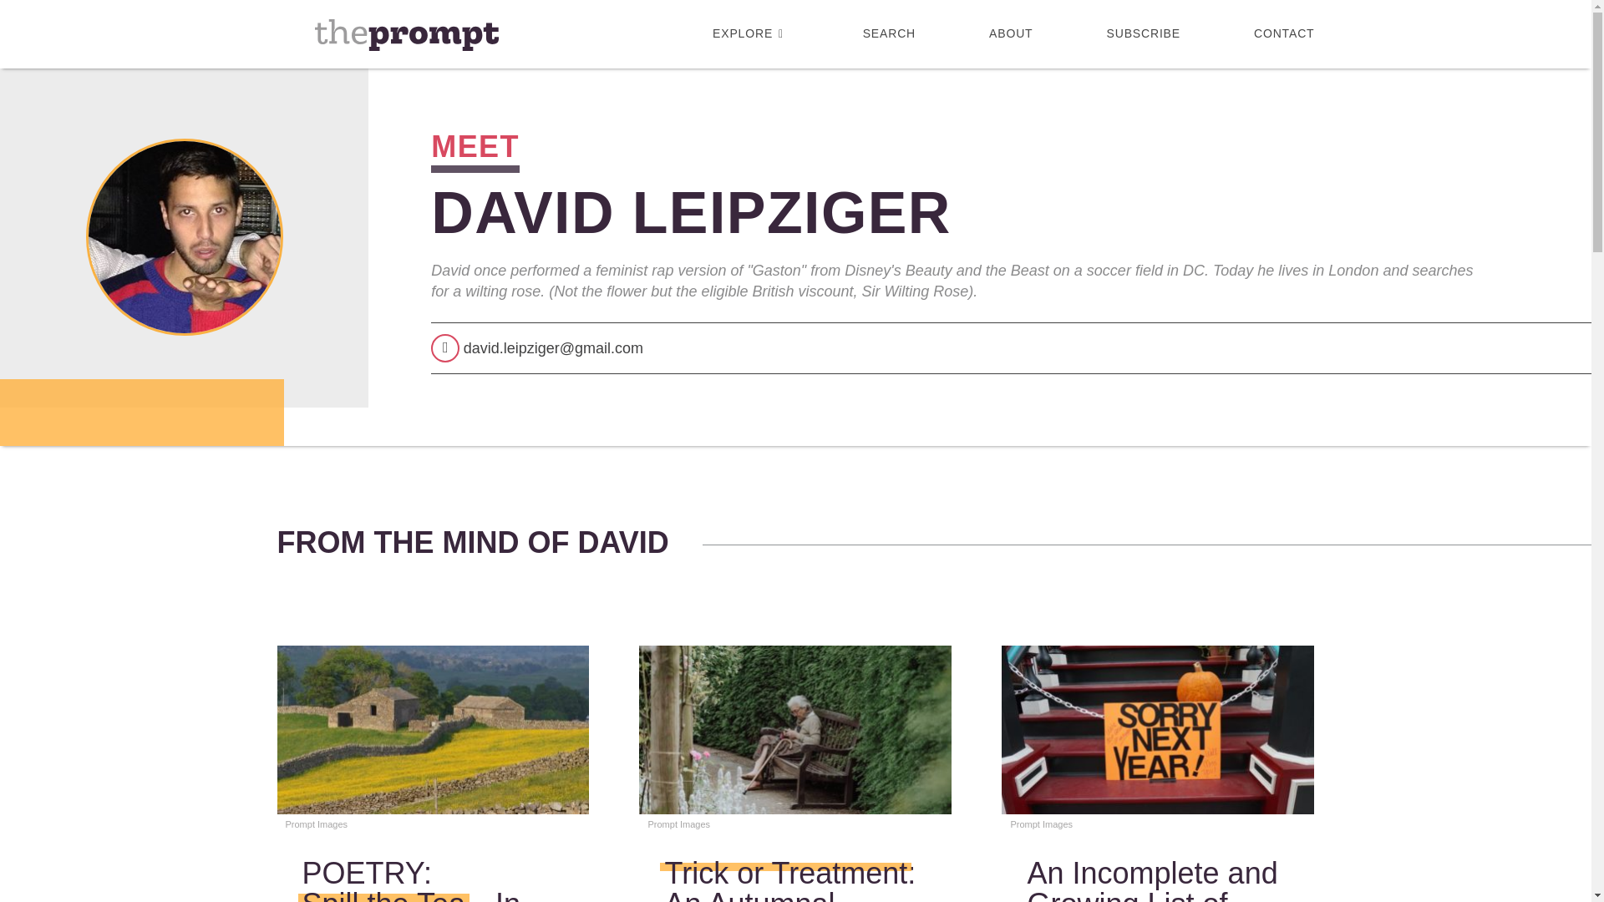  I want to click on SUBSCRIBE, so click(1143, 33).